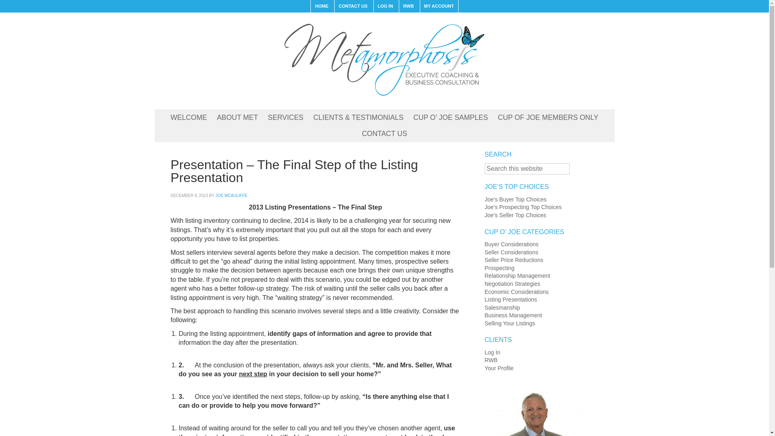 The image size is (775, 436). What do you see at coordinates (189, 118) in the screenshot?
I see `WELCOME` at bounding box center [189, 118].